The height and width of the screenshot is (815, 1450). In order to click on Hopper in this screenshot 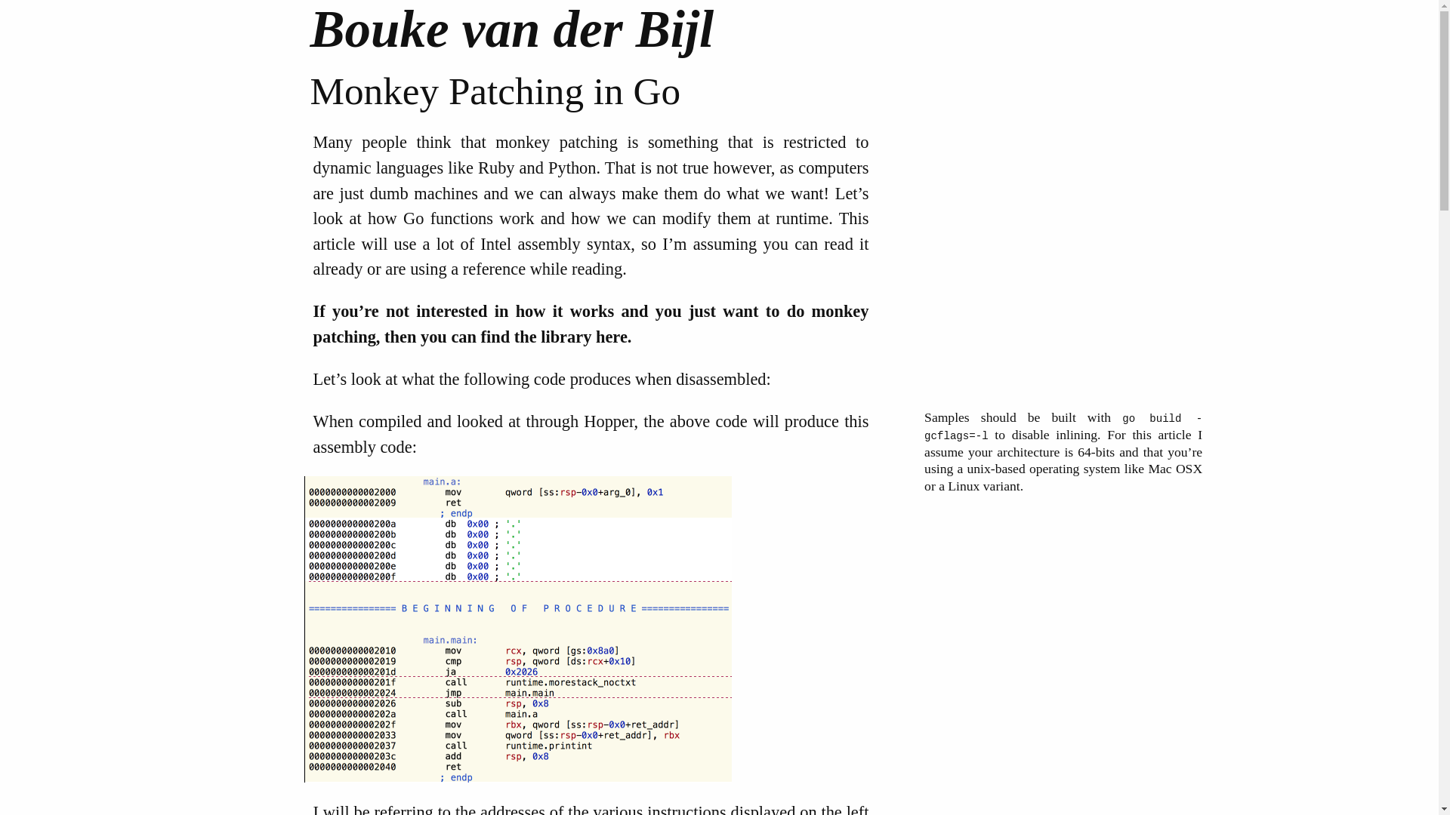, I will do `click(609, 421)`.